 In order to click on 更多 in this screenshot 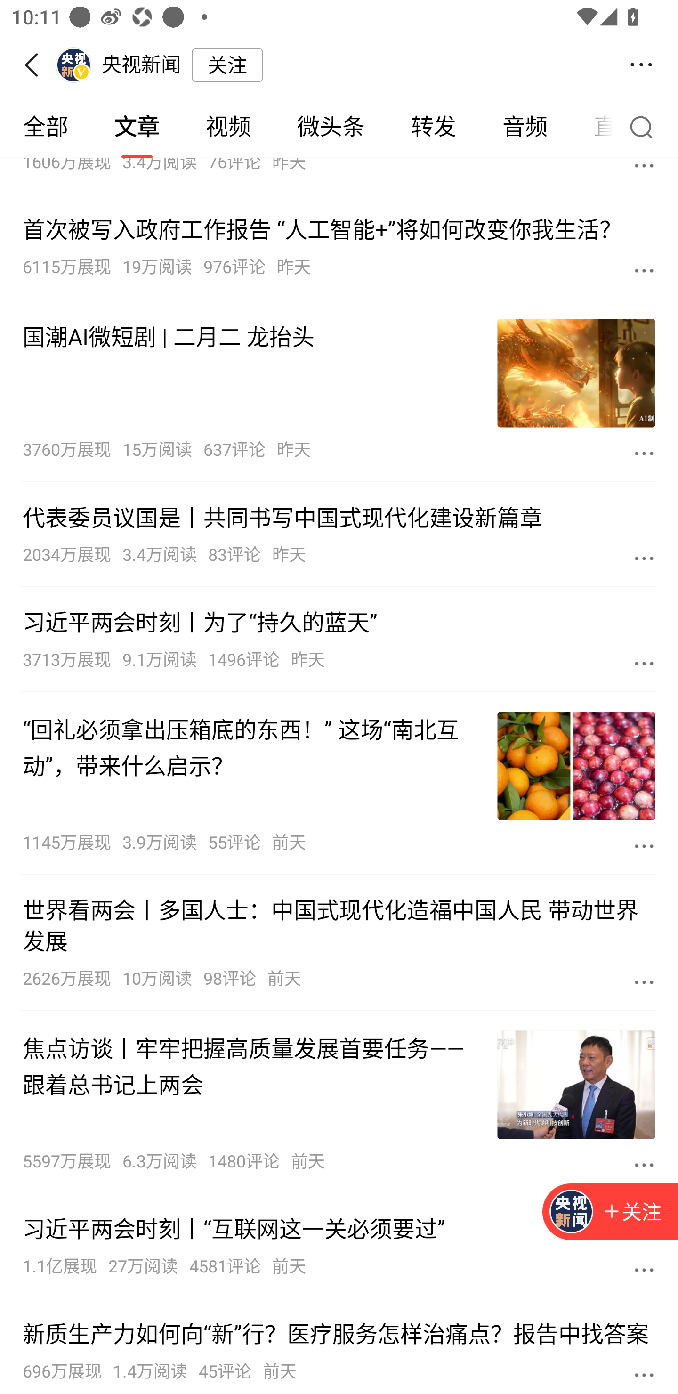, I will do `click(644, 558)`.